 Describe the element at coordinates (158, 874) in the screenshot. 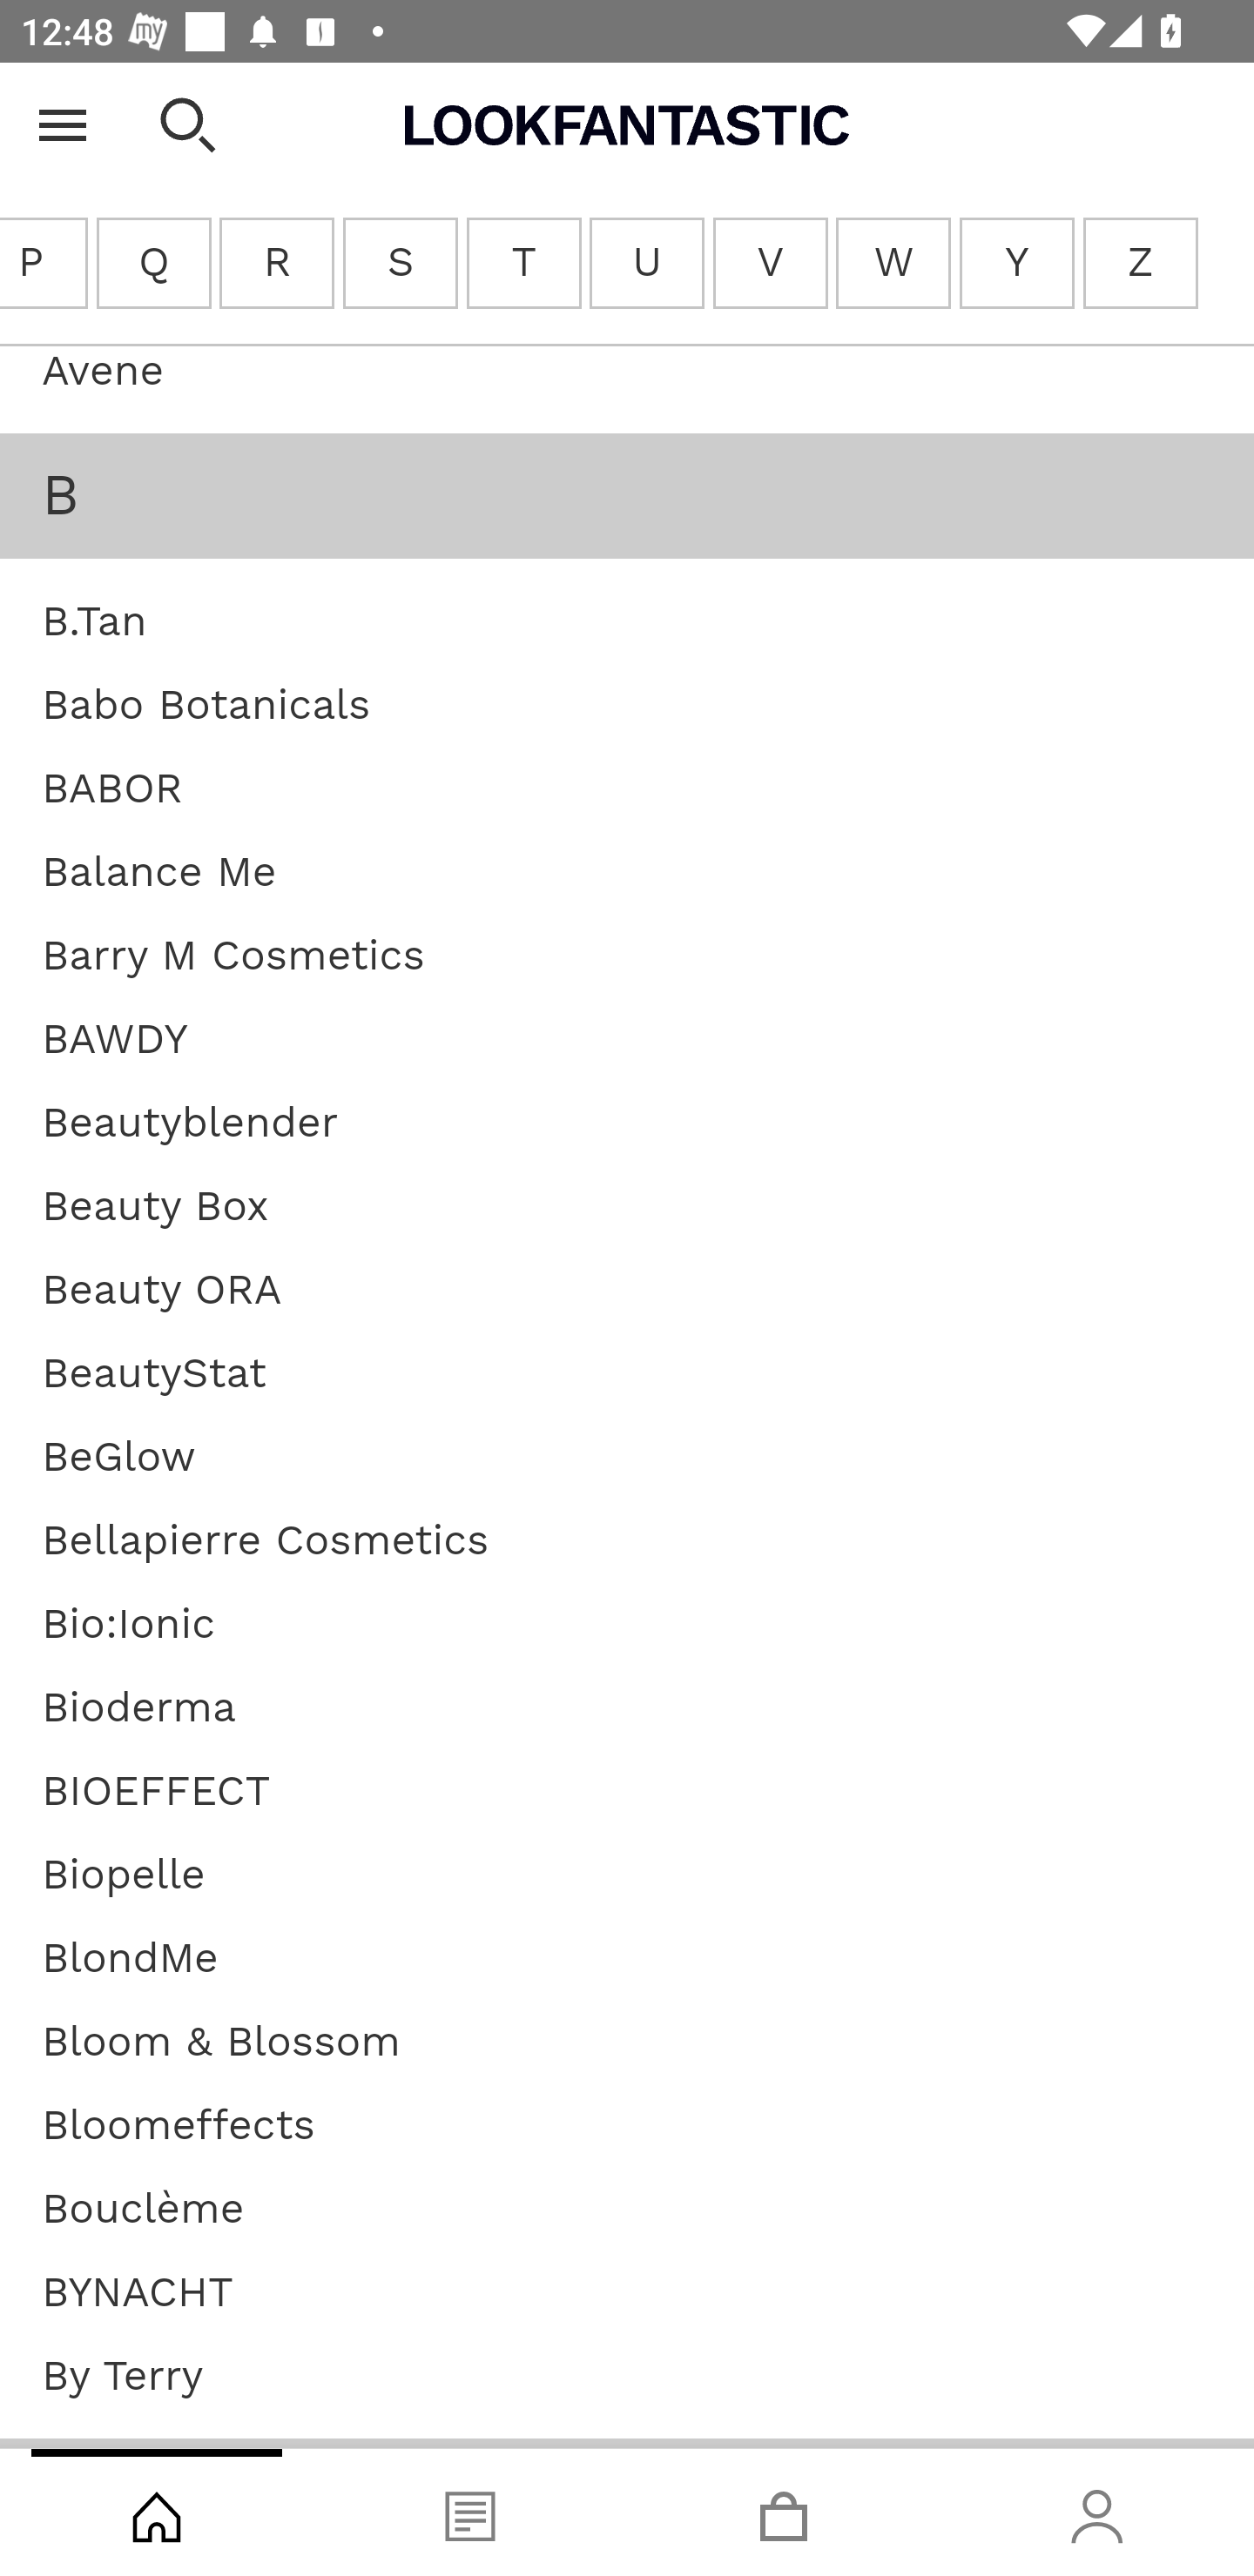

I see `Balance Me` at that location.